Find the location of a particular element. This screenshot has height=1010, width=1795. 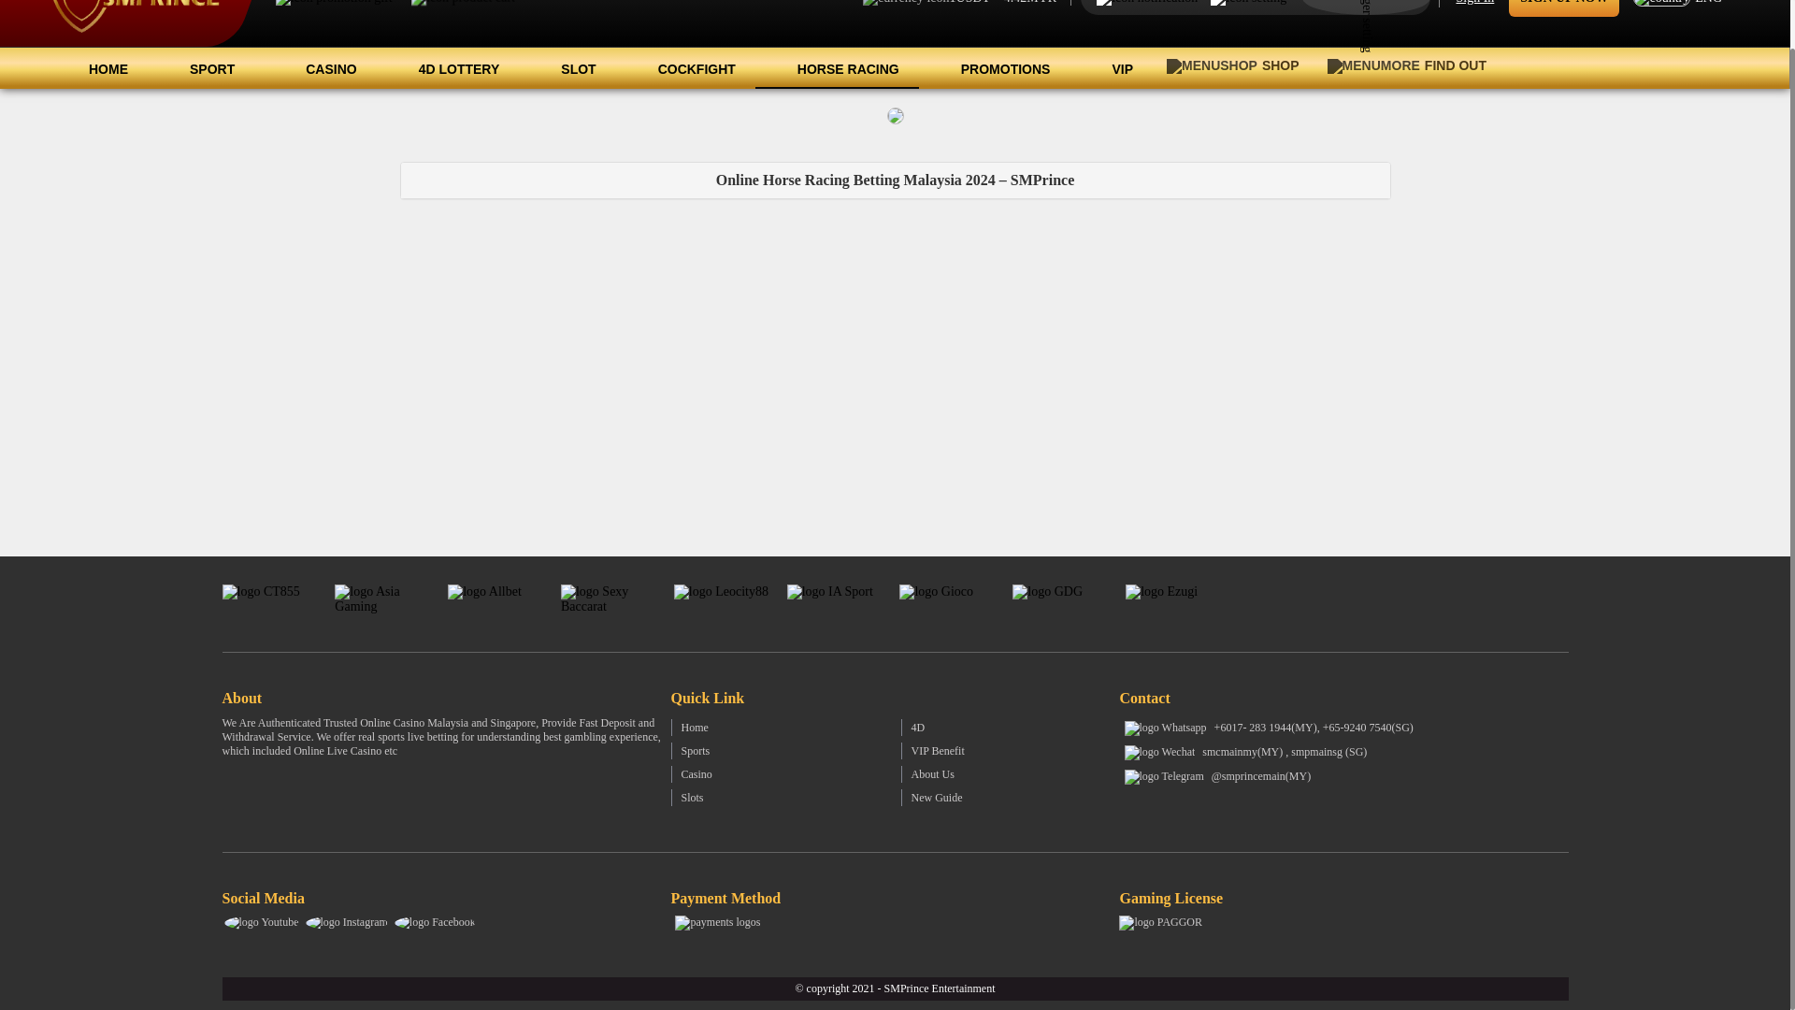

PROMOTIONS is located at coordinates (995, 67).